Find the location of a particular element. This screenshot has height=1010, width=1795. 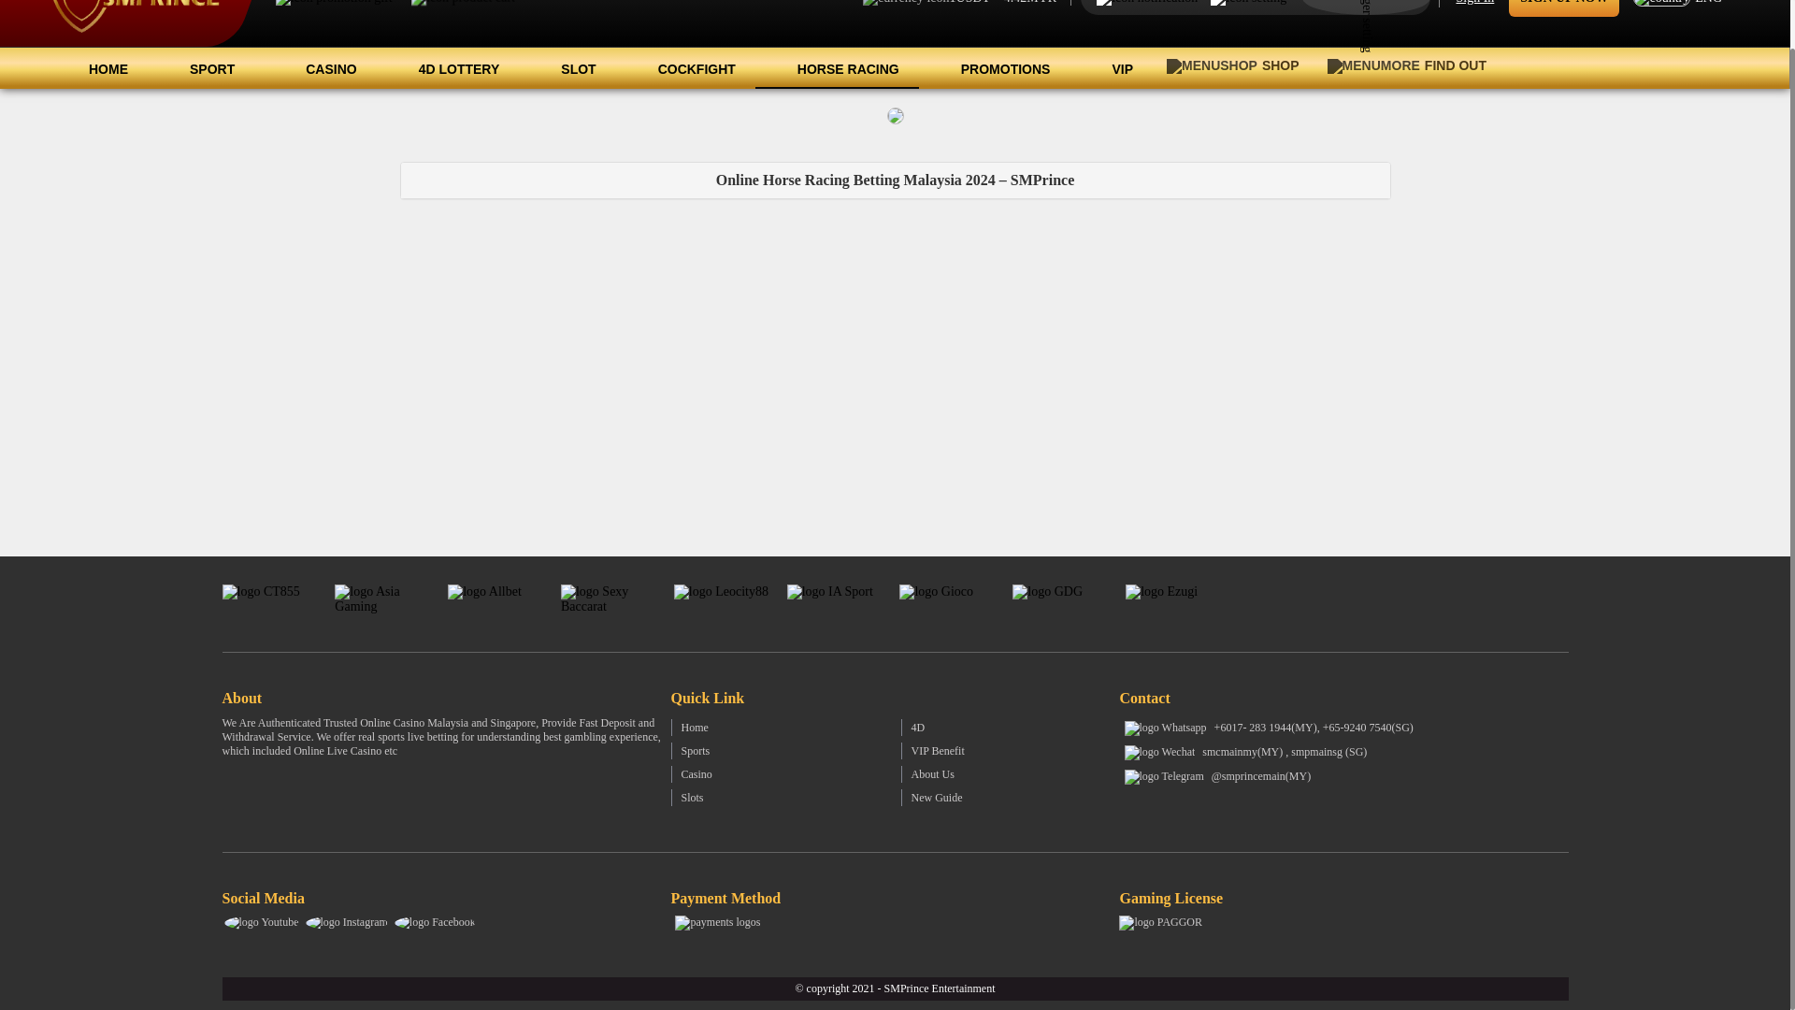

PROMOTIONS is located at coordinates (995, 67).